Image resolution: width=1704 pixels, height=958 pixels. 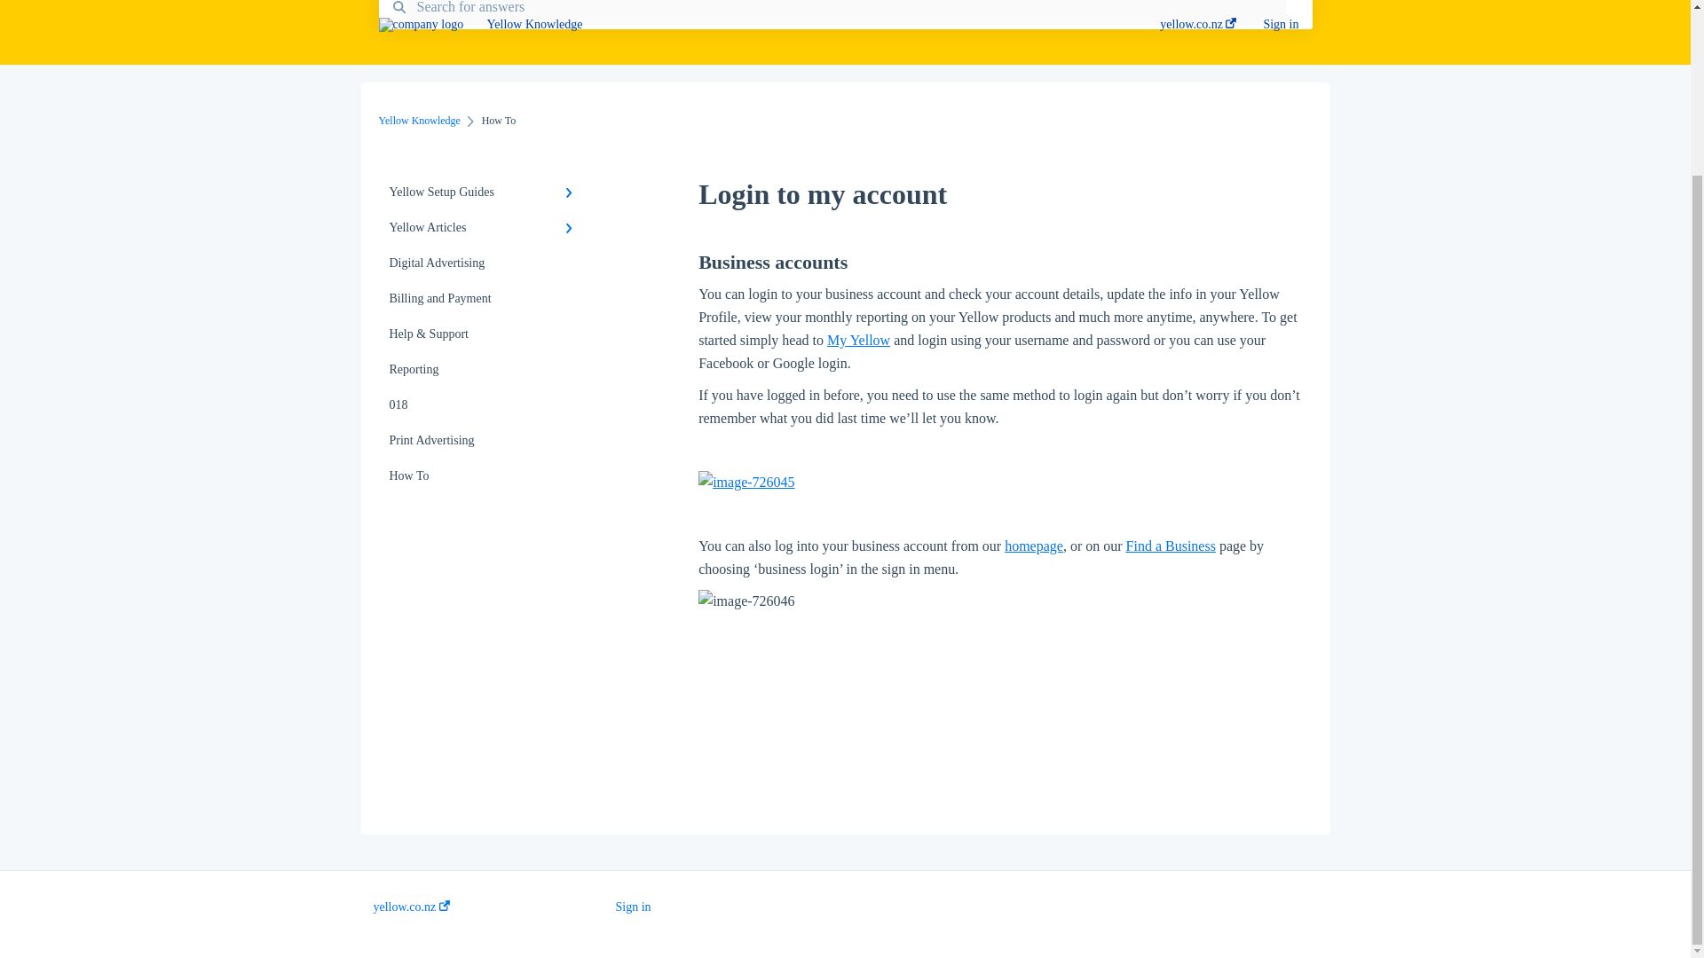 What do you see at coordinates (485, 476) in the screenshot?
I see `How To` at bounding box center [485, 476].